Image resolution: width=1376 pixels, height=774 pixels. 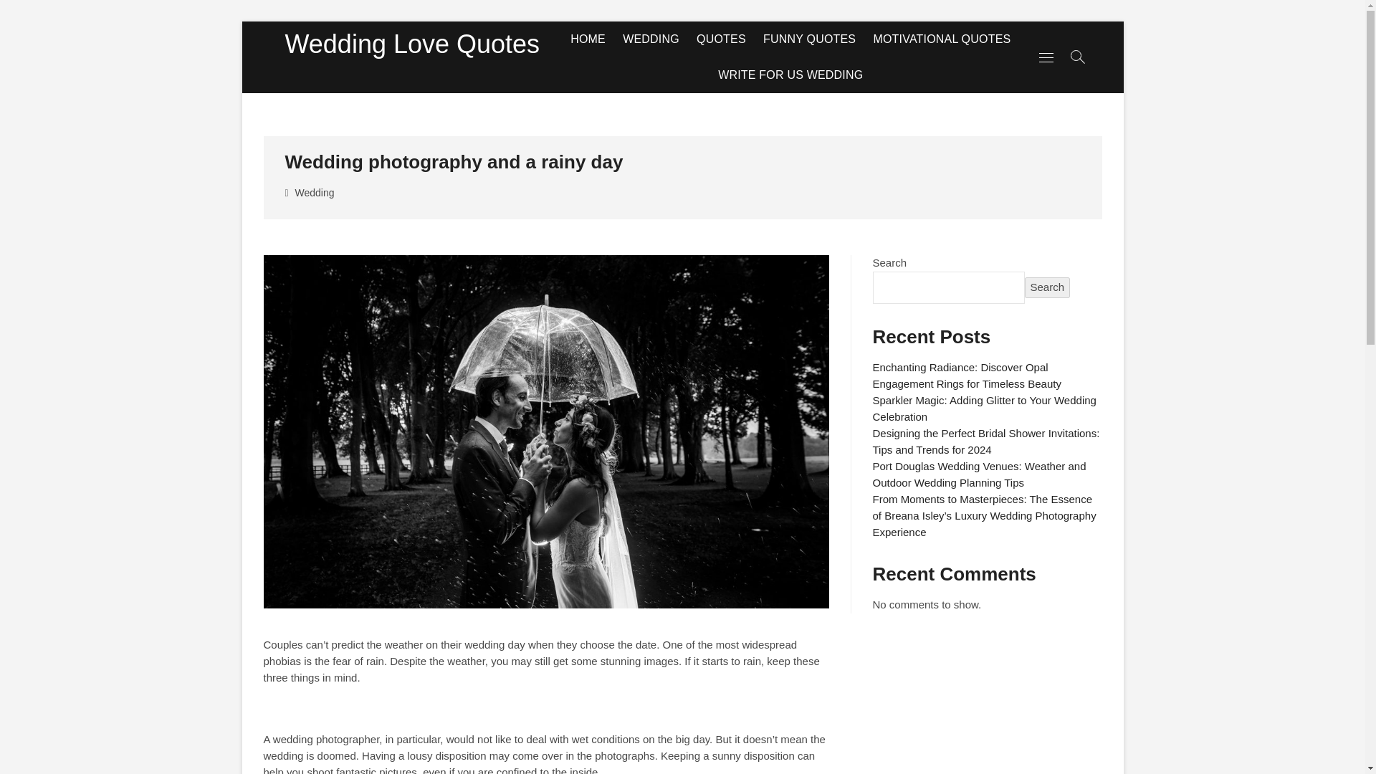 What do you see at coordinates (413, 44) in the screenshot?
I see `Wedding Love Quotes` at bounding box center [413, 44].